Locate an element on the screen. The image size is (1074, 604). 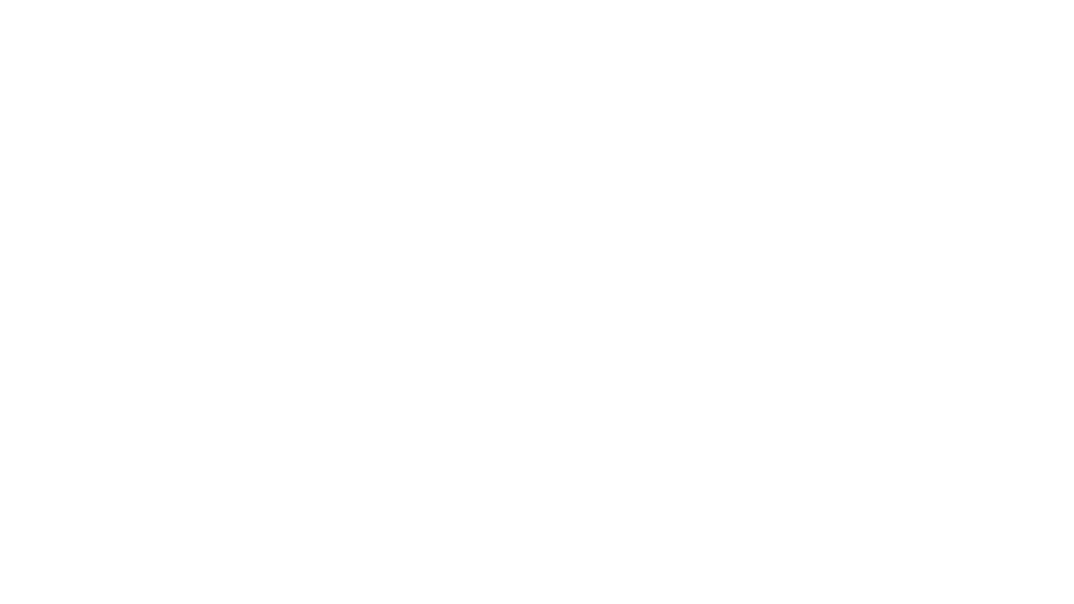
SUMATE A 30/11 is located at coordinates (726, 11).